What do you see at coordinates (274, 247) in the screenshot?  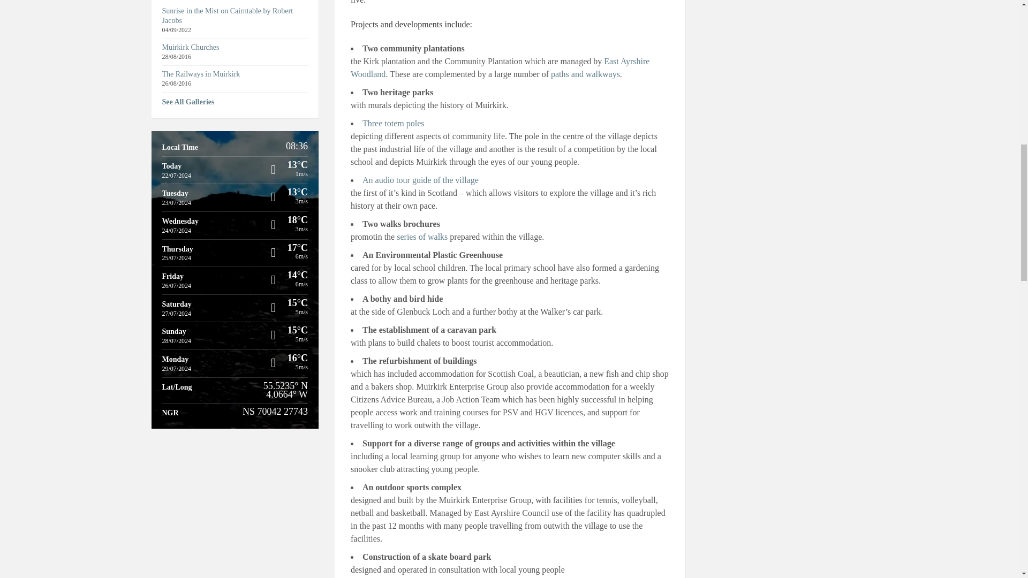 I see `Temperature` at bounding box center [274, 247].